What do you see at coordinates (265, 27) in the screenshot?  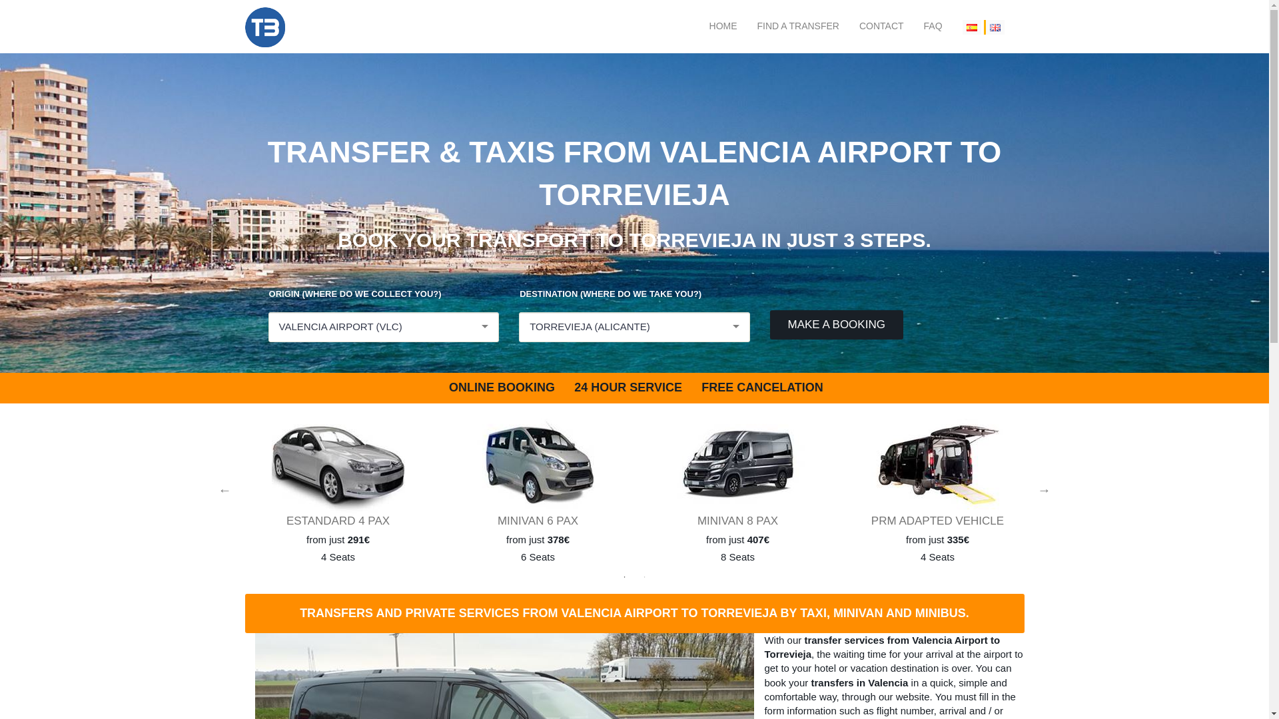 I see `www.transferbenidorm.com` at bounding box center [265, 27].